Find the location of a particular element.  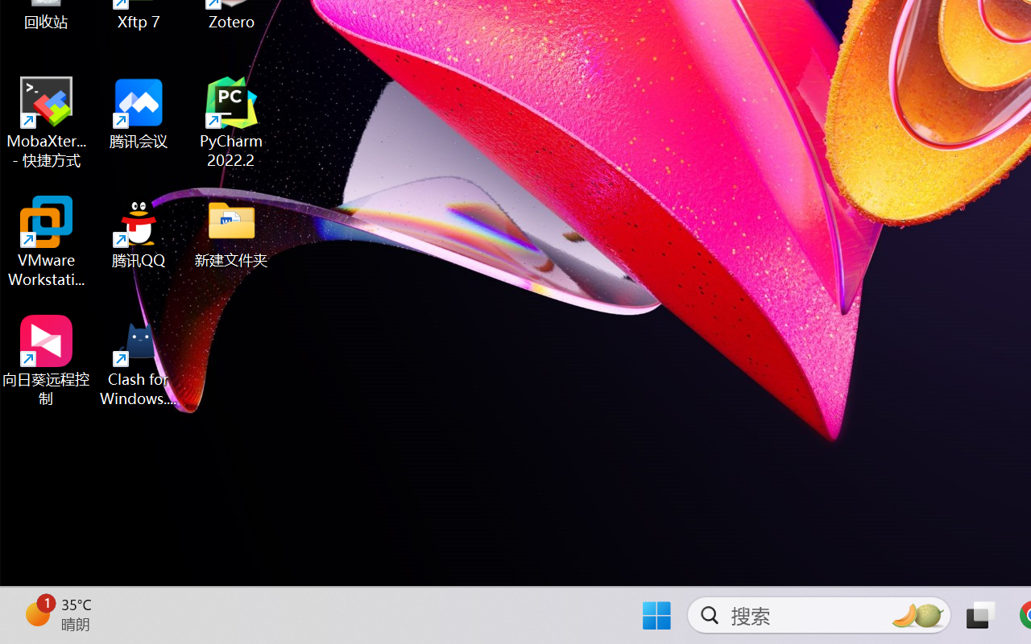

VMware Workstation Pro is located at coordinates (47, 242).